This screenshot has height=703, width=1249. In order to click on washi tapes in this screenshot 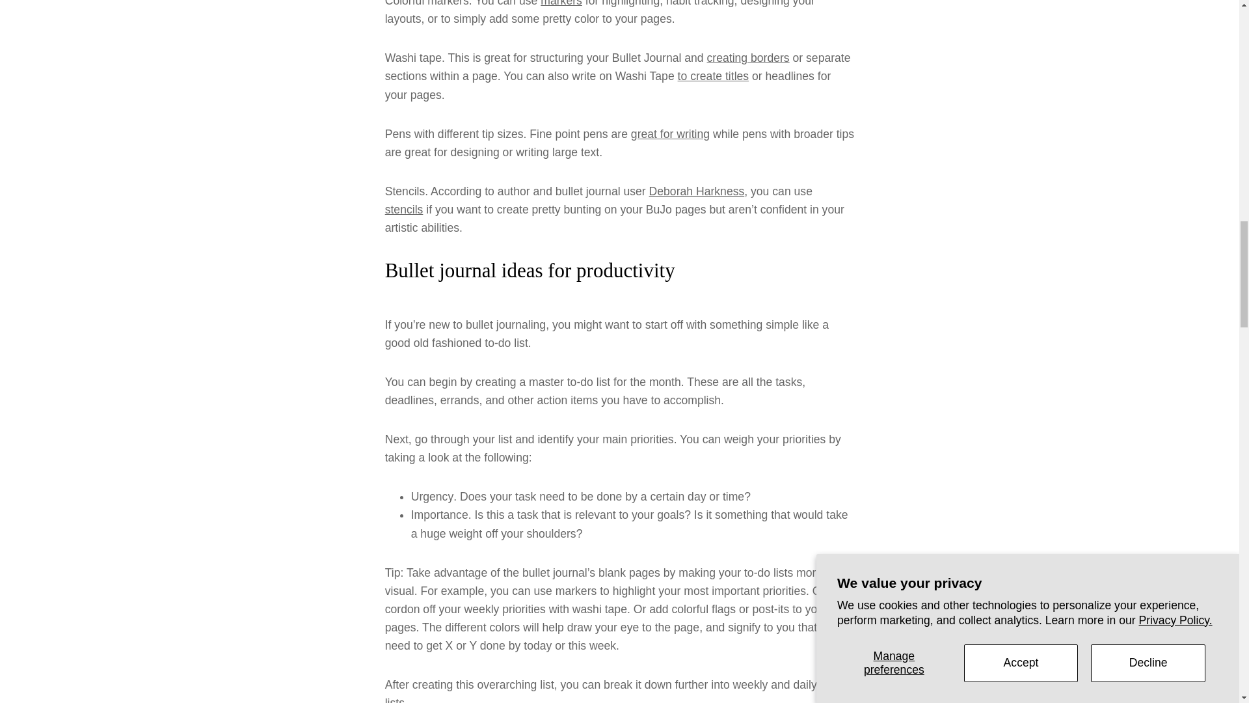, I will do `click(748, 57)`.